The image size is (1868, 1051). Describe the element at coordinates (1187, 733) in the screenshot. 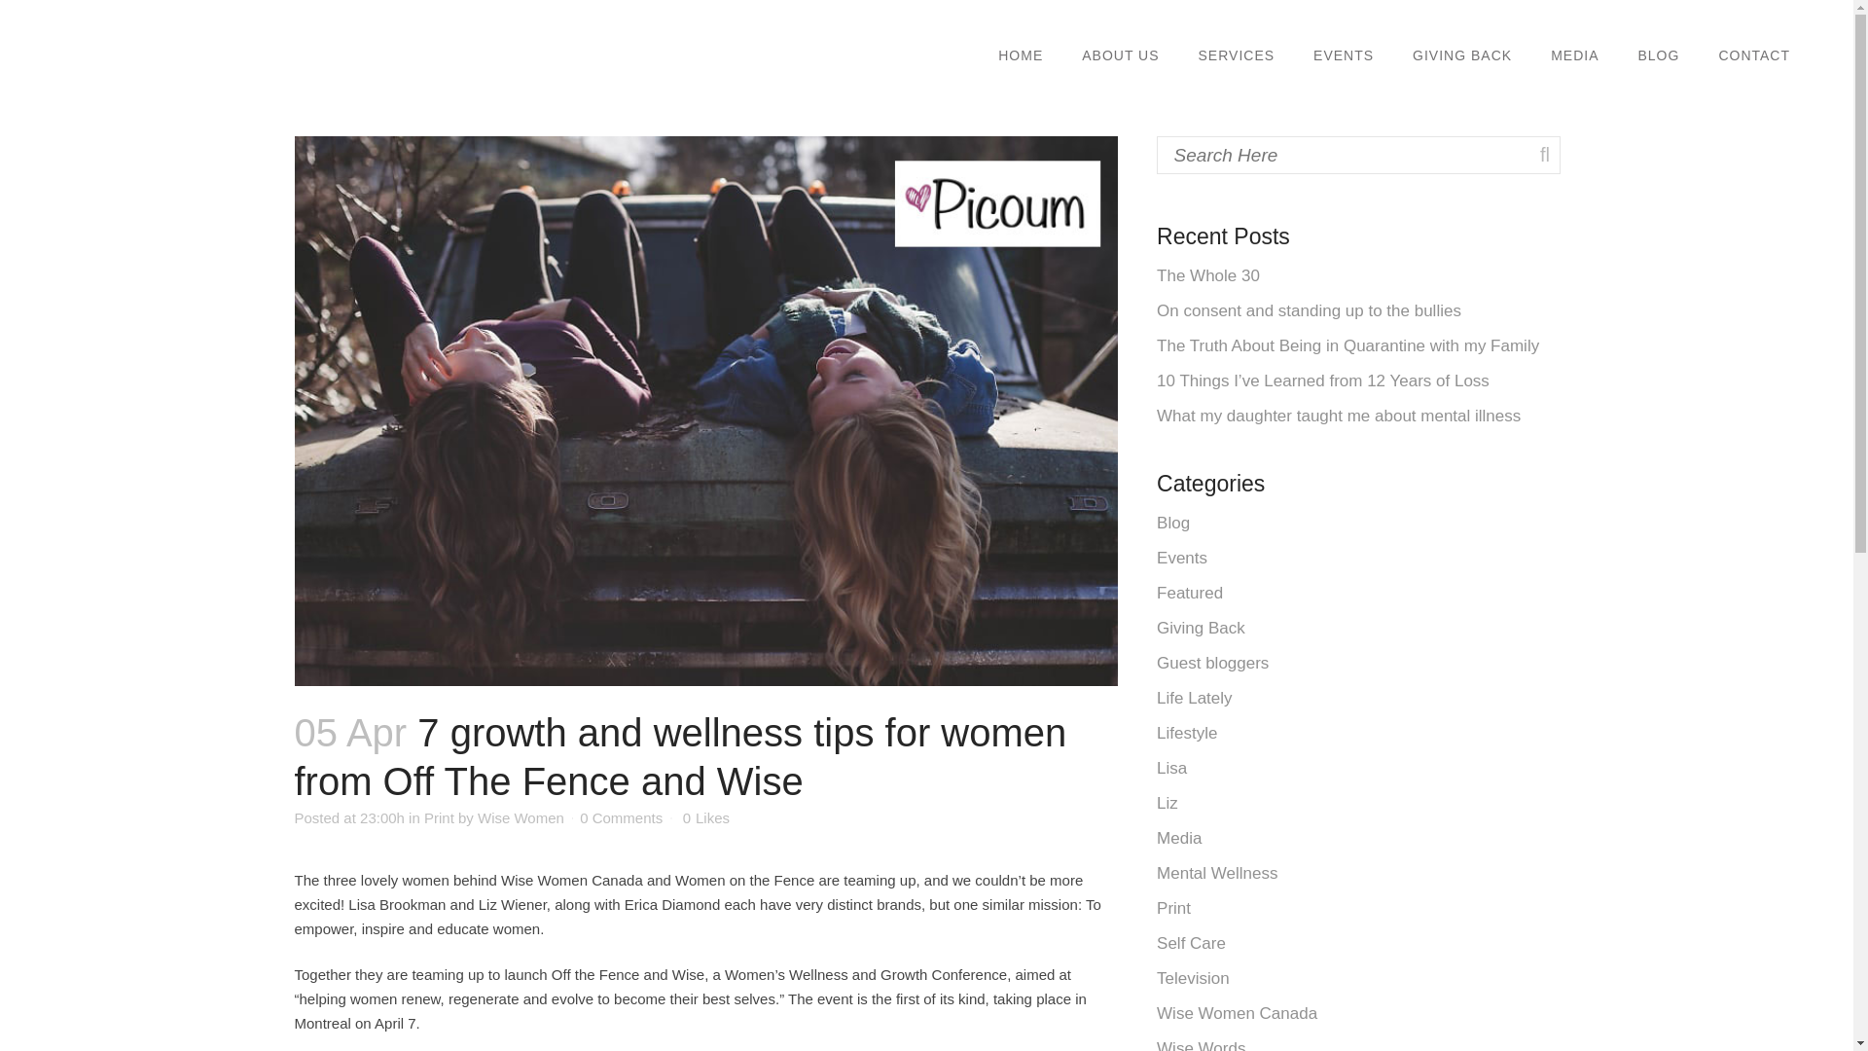

I see `Lifestyle` at that location.